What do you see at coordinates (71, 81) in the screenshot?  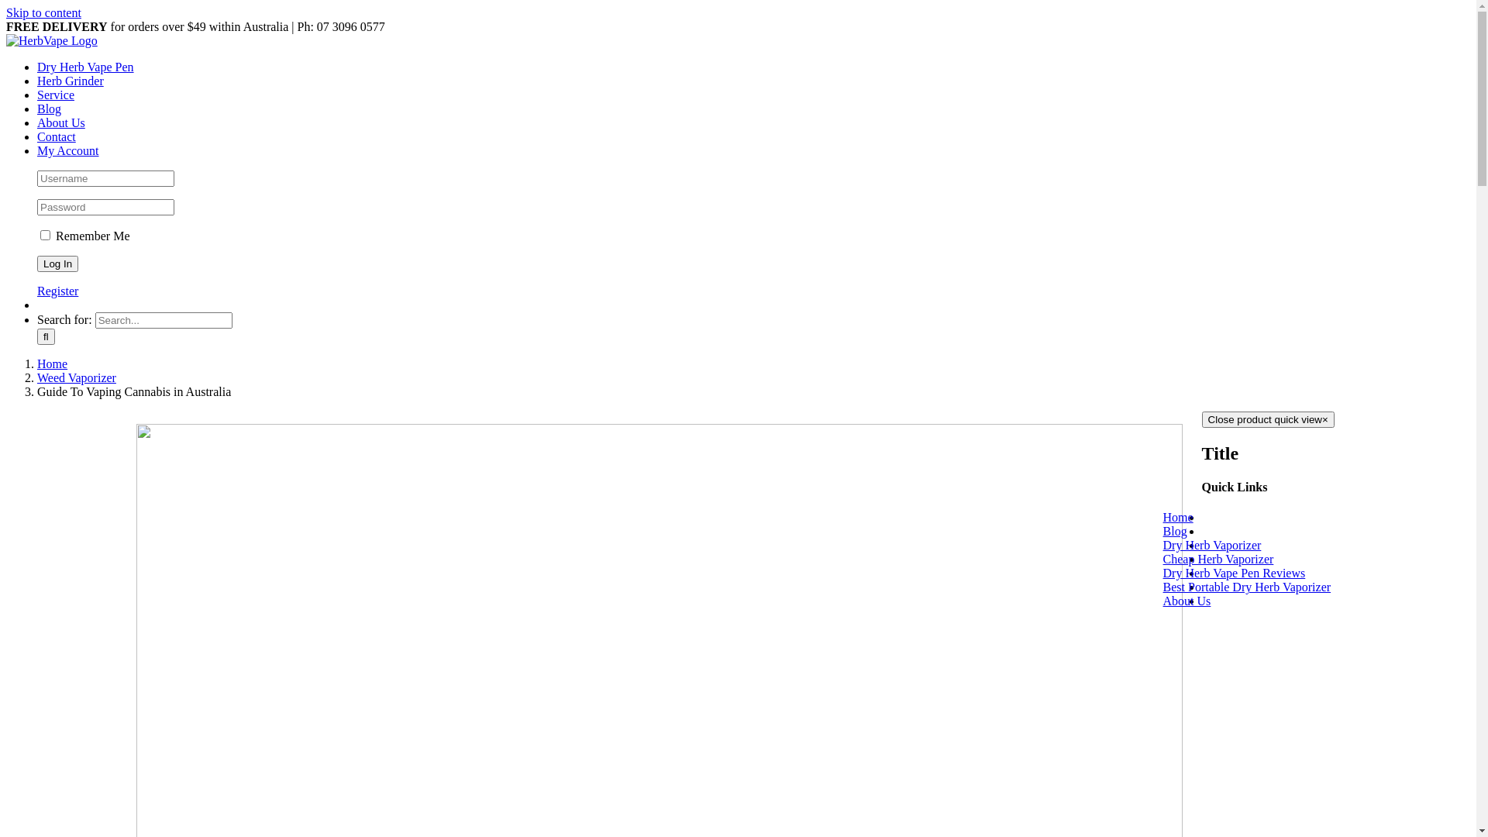 I see `Herb Grinder` at bounding box center [71, 81].